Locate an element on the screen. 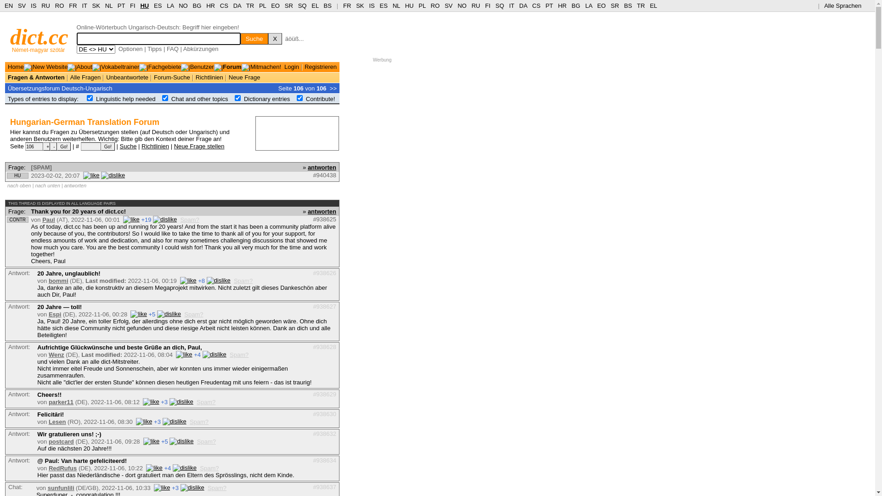  Richtlinien is located at coordinates (209, 77).